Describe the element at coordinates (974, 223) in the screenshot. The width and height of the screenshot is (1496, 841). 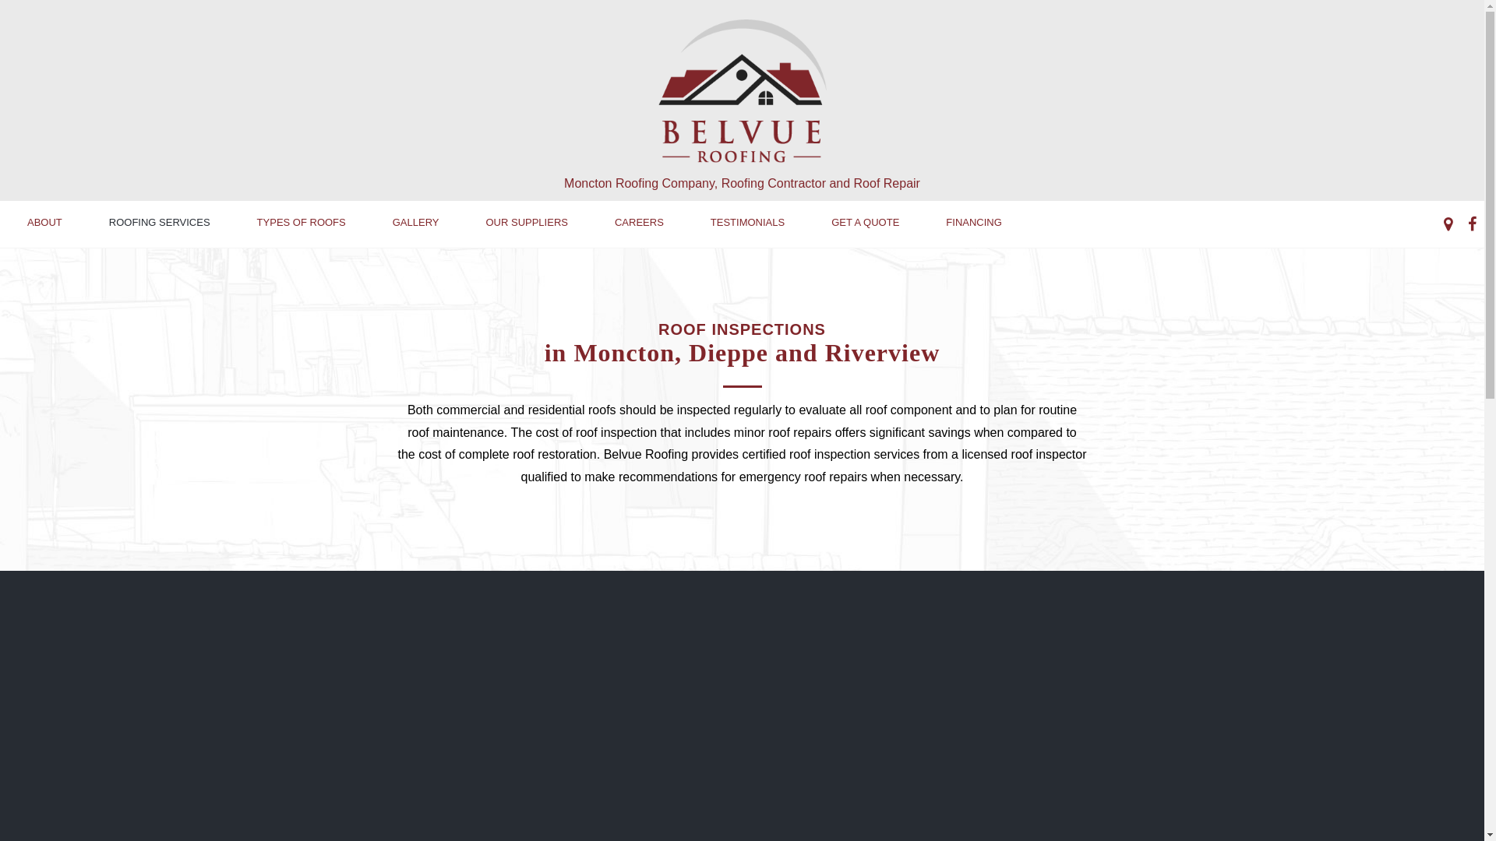
I see `FINANCING` at that location.